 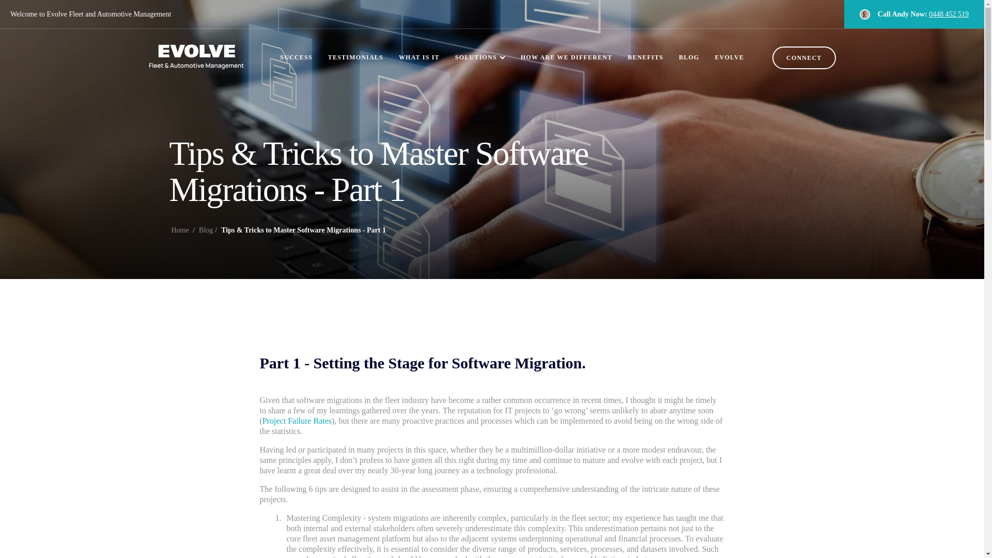 What do you see at coordinates (804, 57) in the screenshot?
I see `CONNECT` at bounding box center [804, 57].